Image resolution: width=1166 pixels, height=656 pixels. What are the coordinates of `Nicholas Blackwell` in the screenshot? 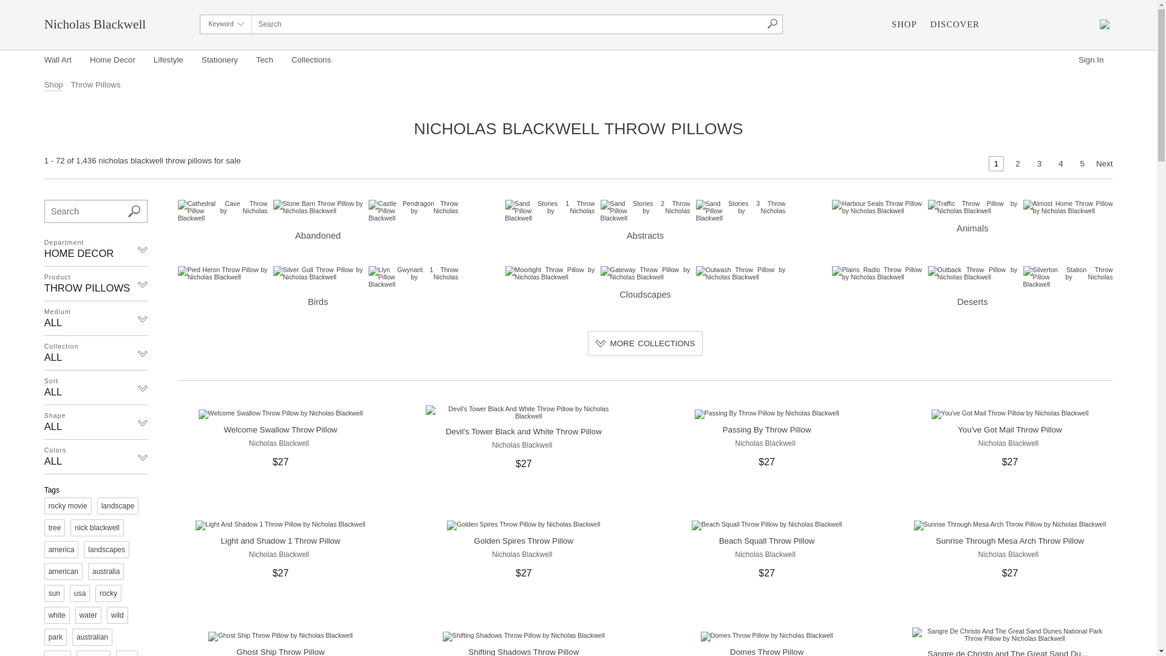 It's located at (1010, 554).